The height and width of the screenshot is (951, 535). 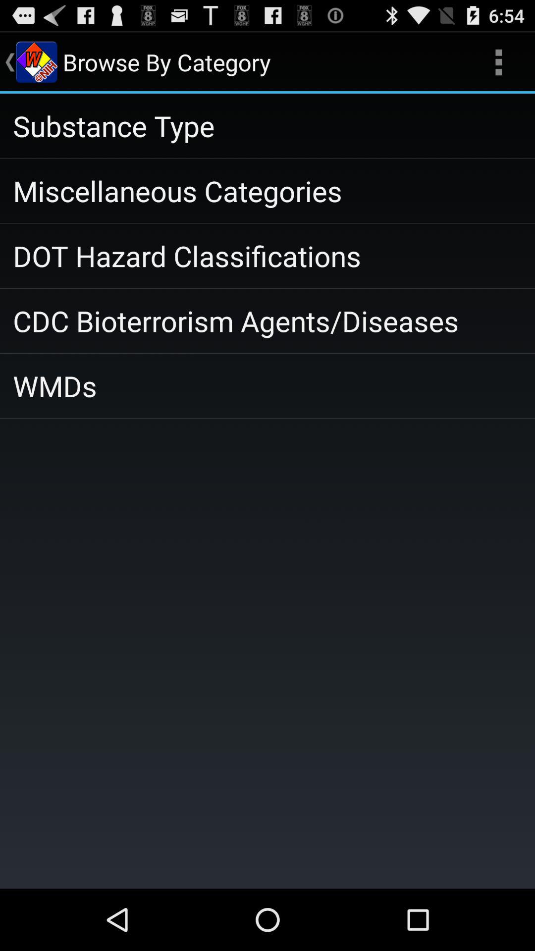 I want to click on launch dot hazard classifications icon, so click(x=267, y=256).